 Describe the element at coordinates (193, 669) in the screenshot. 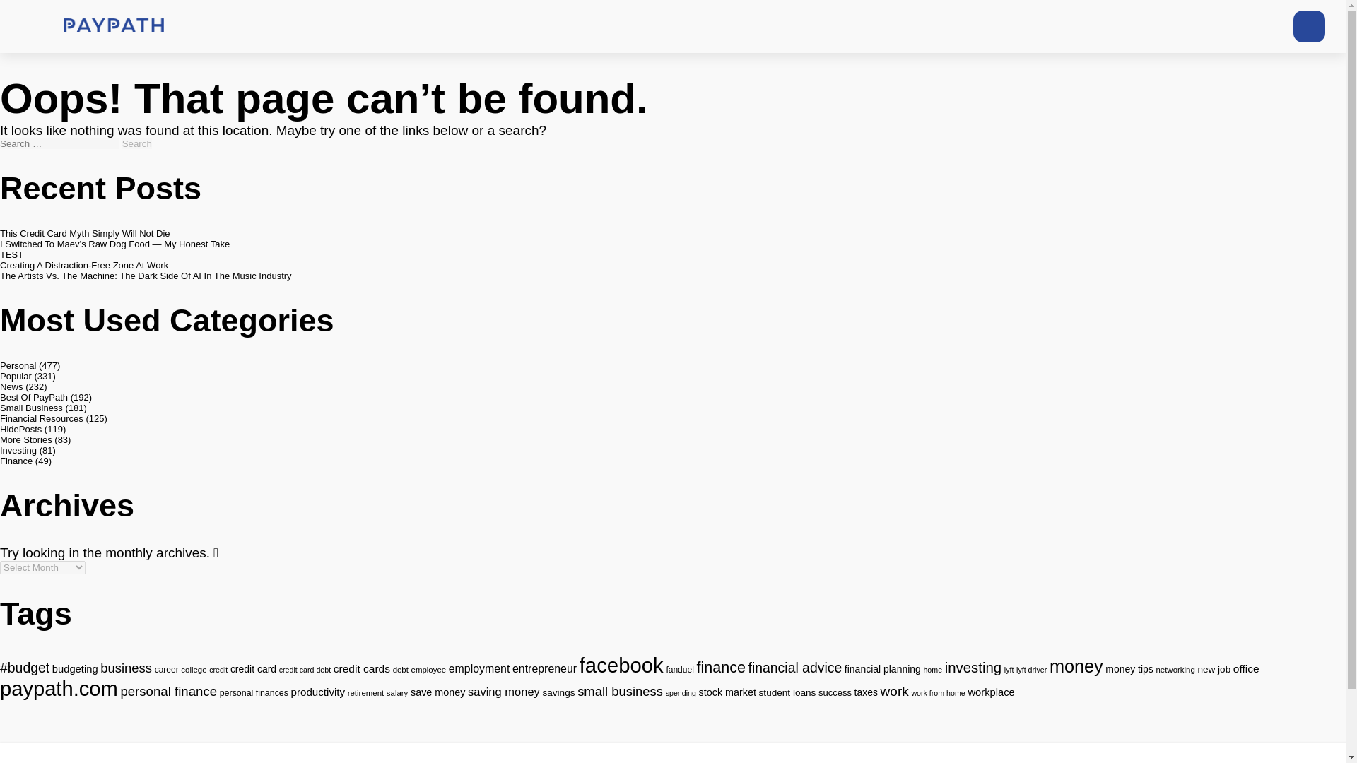

I see `college` at that location.